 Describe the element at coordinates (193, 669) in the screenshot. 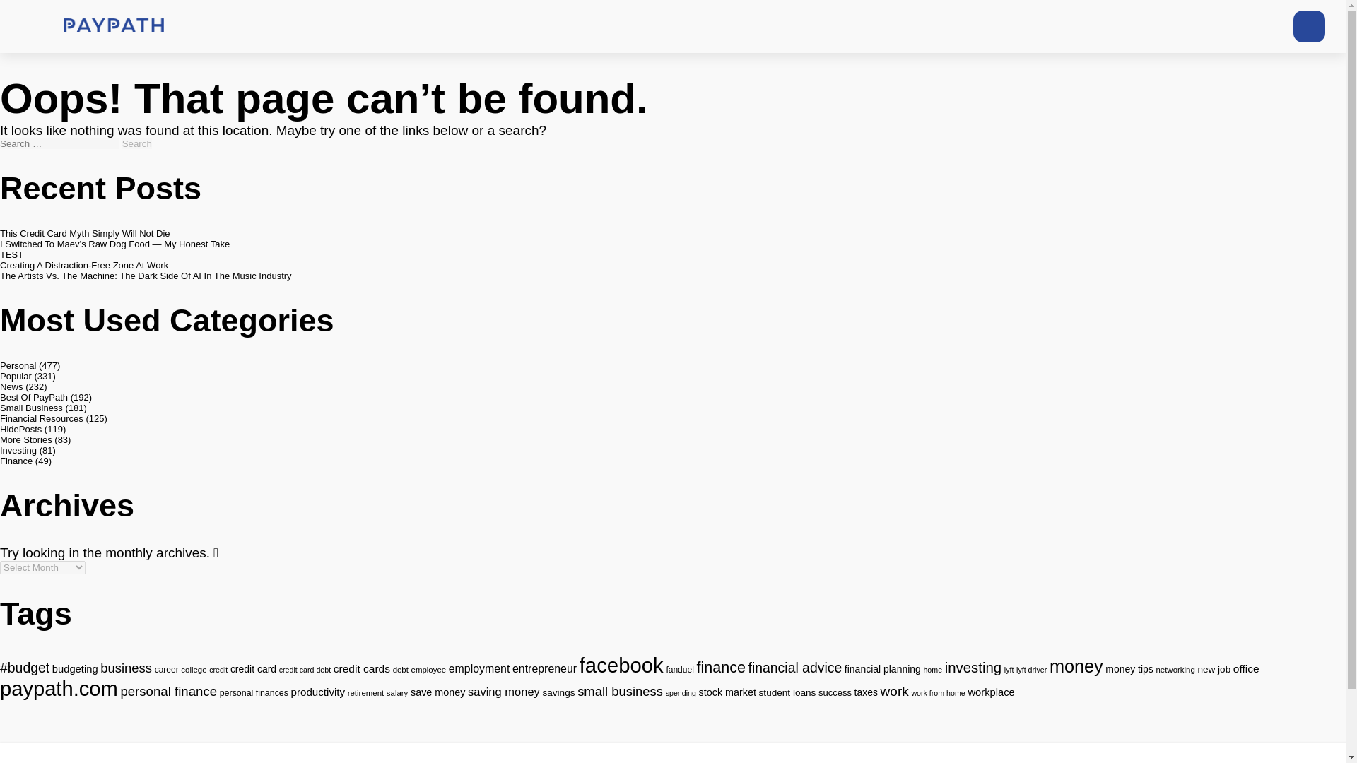

I see `college` at that location.